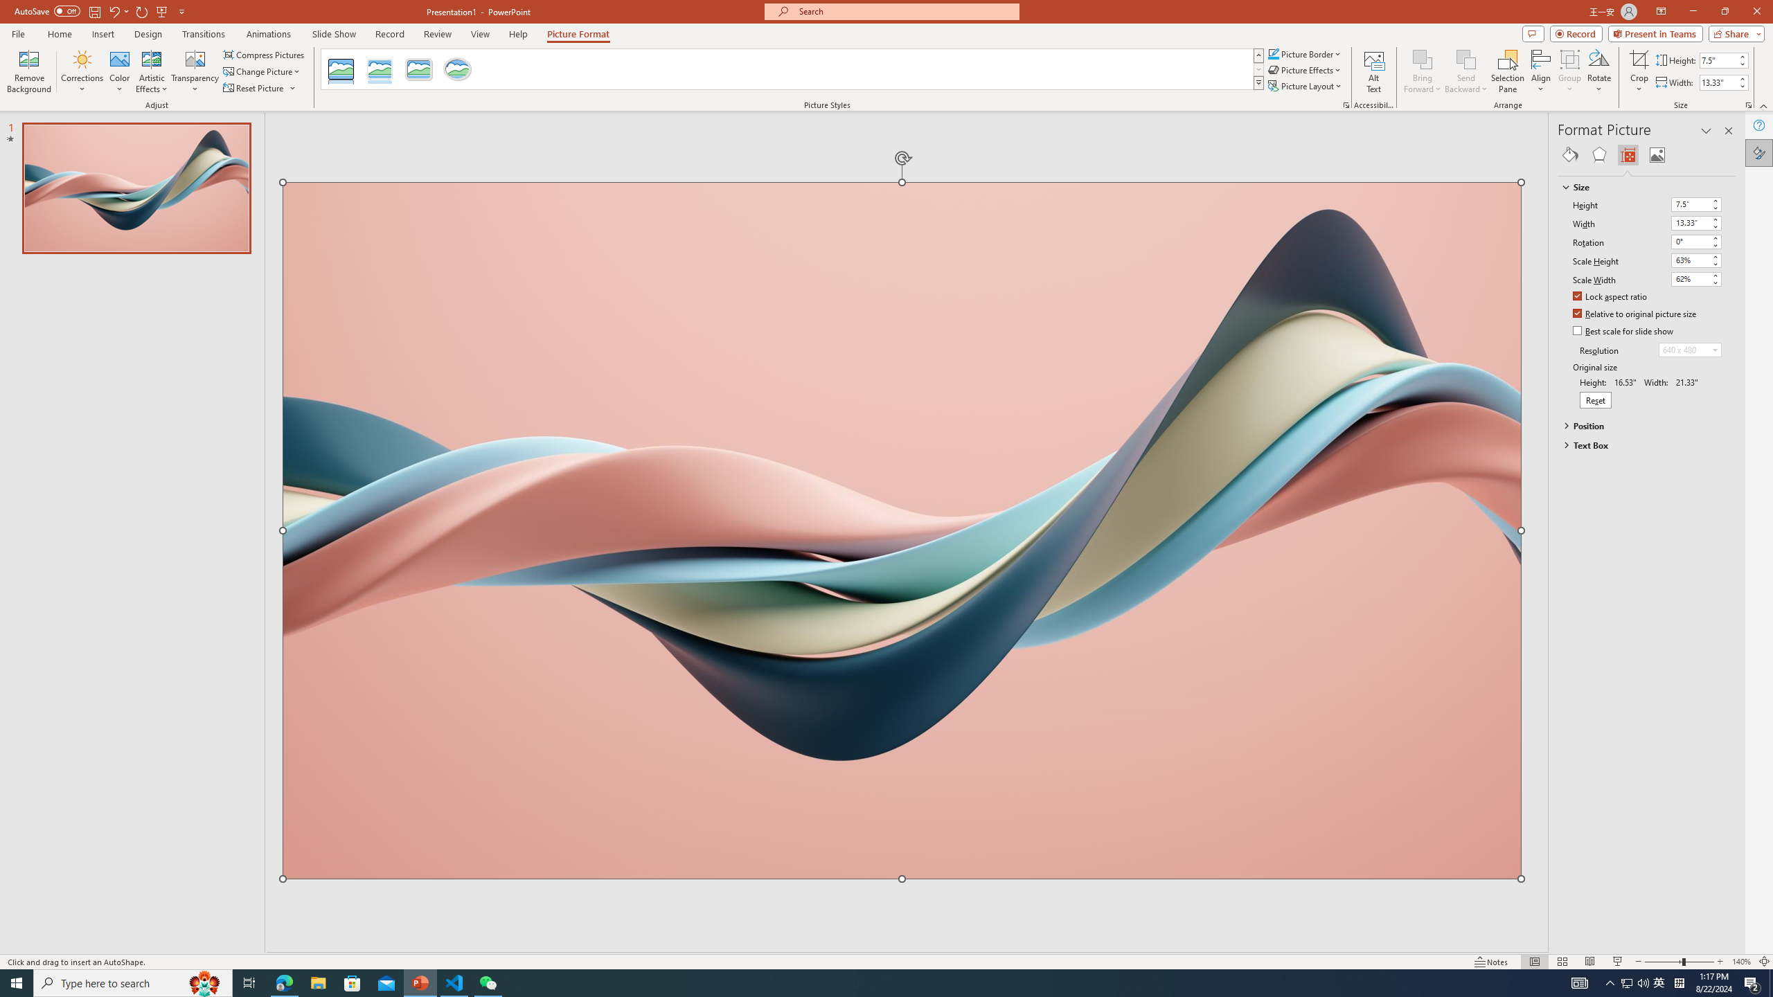 Image resolution: width=1773 pixels, height=997 pixels. I want to click on Align, so click(1540, 71).